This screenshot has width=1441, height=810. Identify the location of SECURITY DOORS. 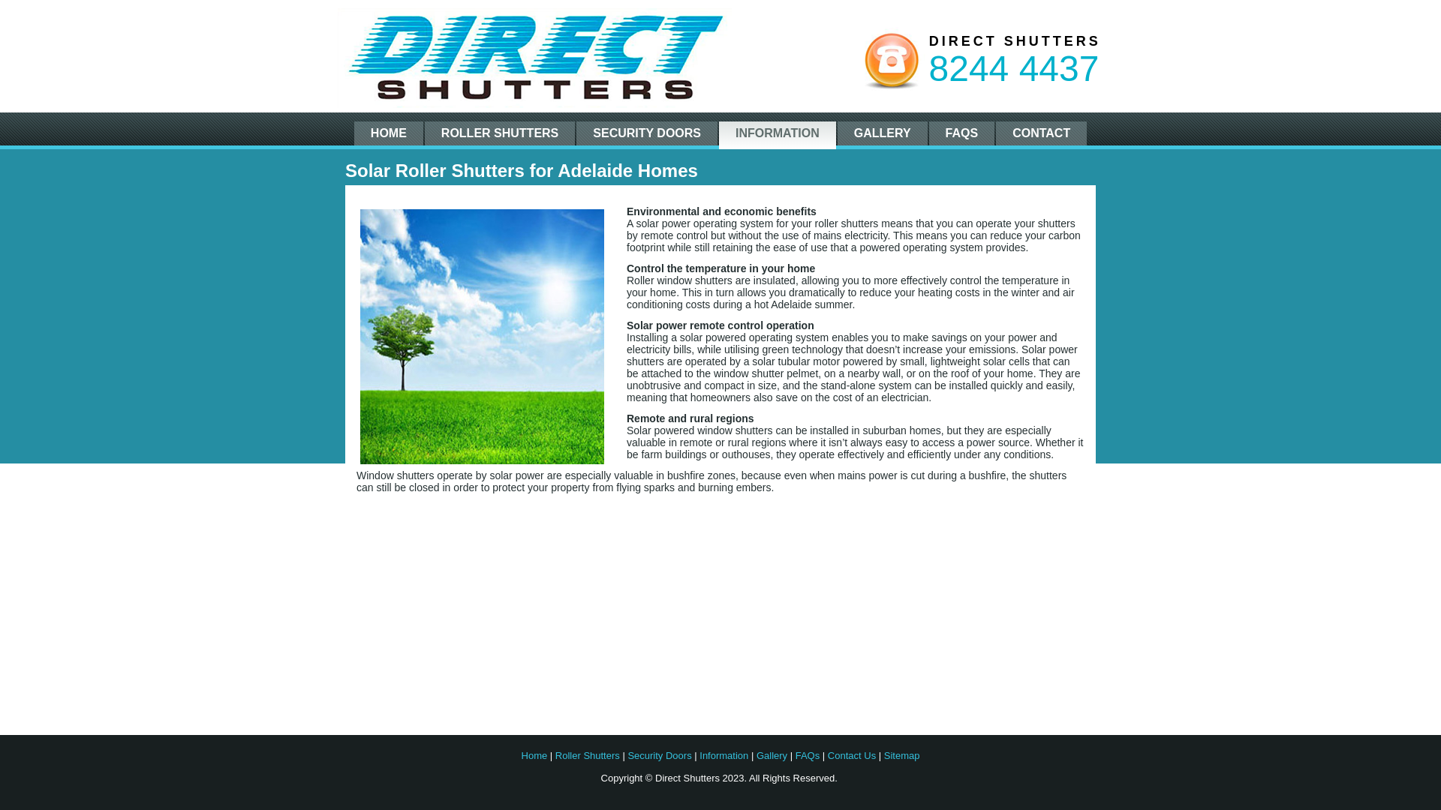
(647, 133).